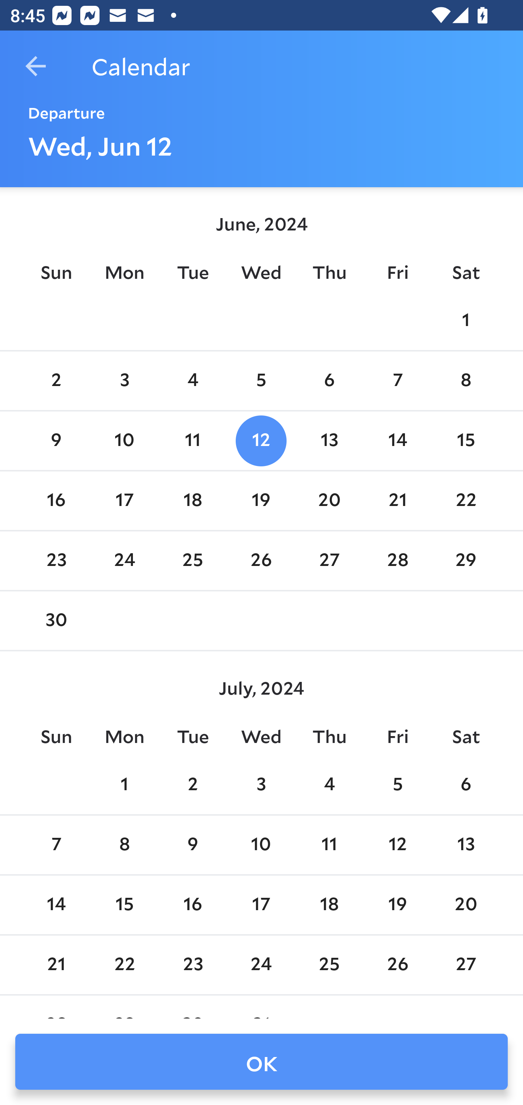 This screenshot has width=523, height=1105. Describe the element at coordinates (125, 965) in the screenshot. I see `22` at that location.